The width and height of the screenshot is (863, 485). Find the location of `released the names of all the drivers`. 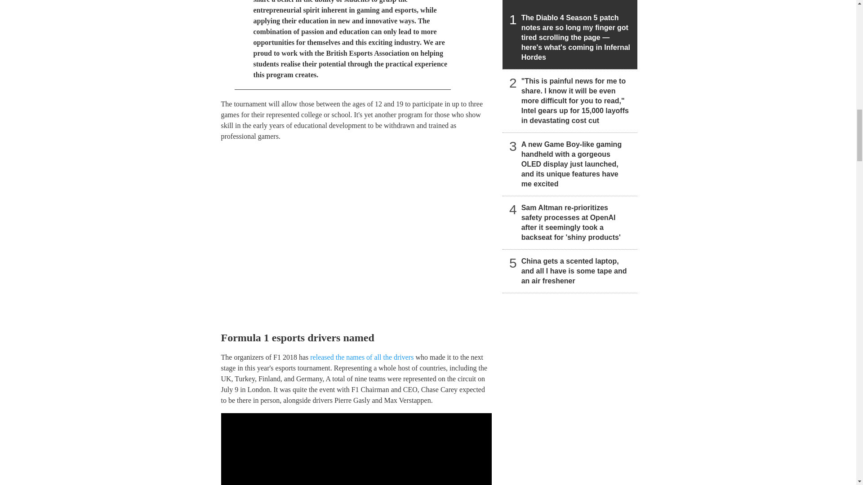

released the names of all the drivers is located at coordinates (361, 357).